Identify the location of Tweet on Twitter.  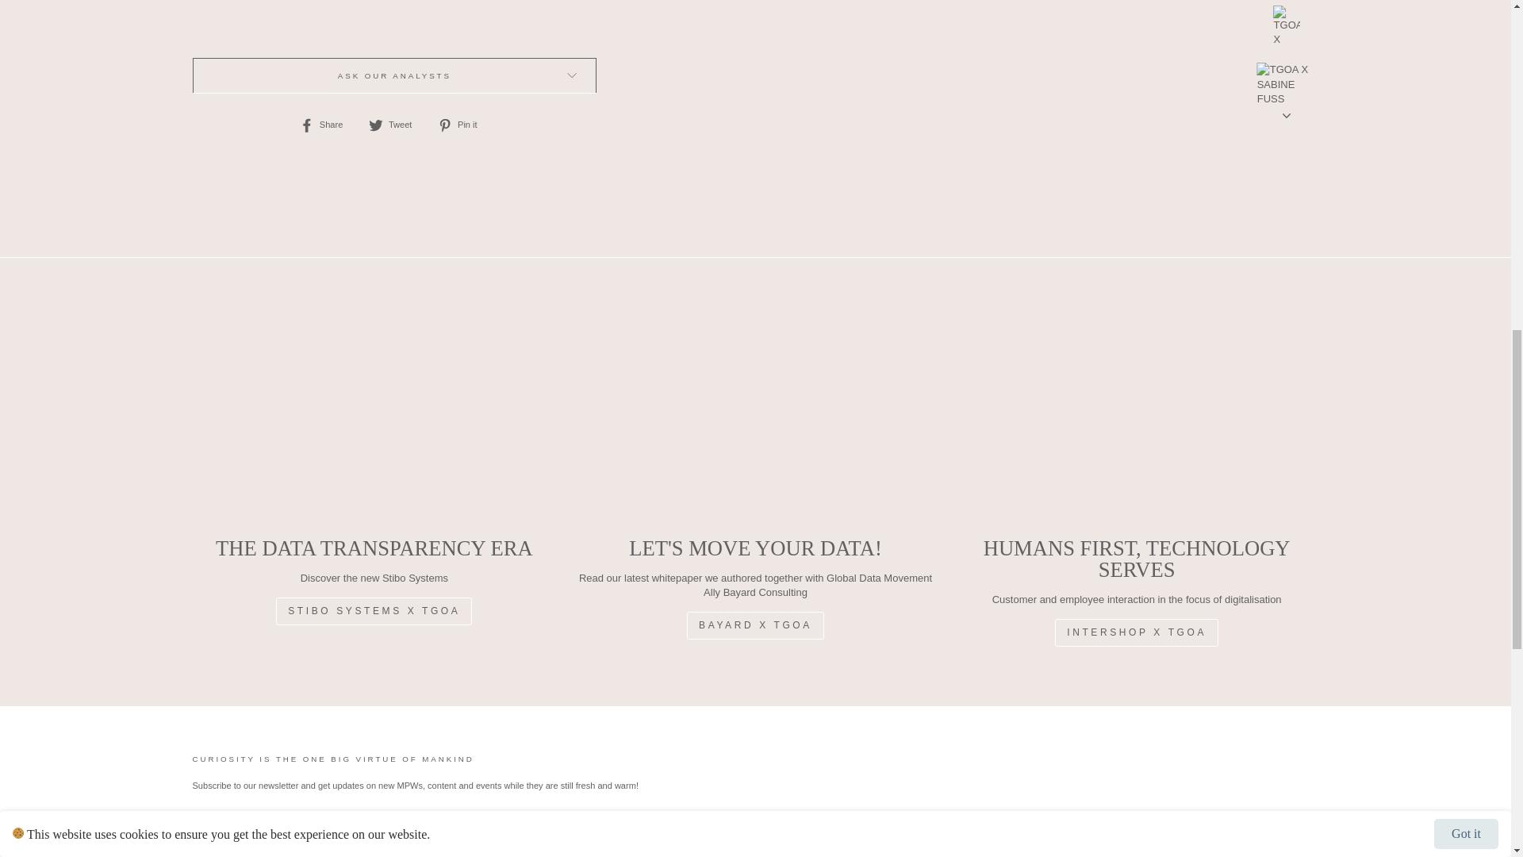
(395, 125).